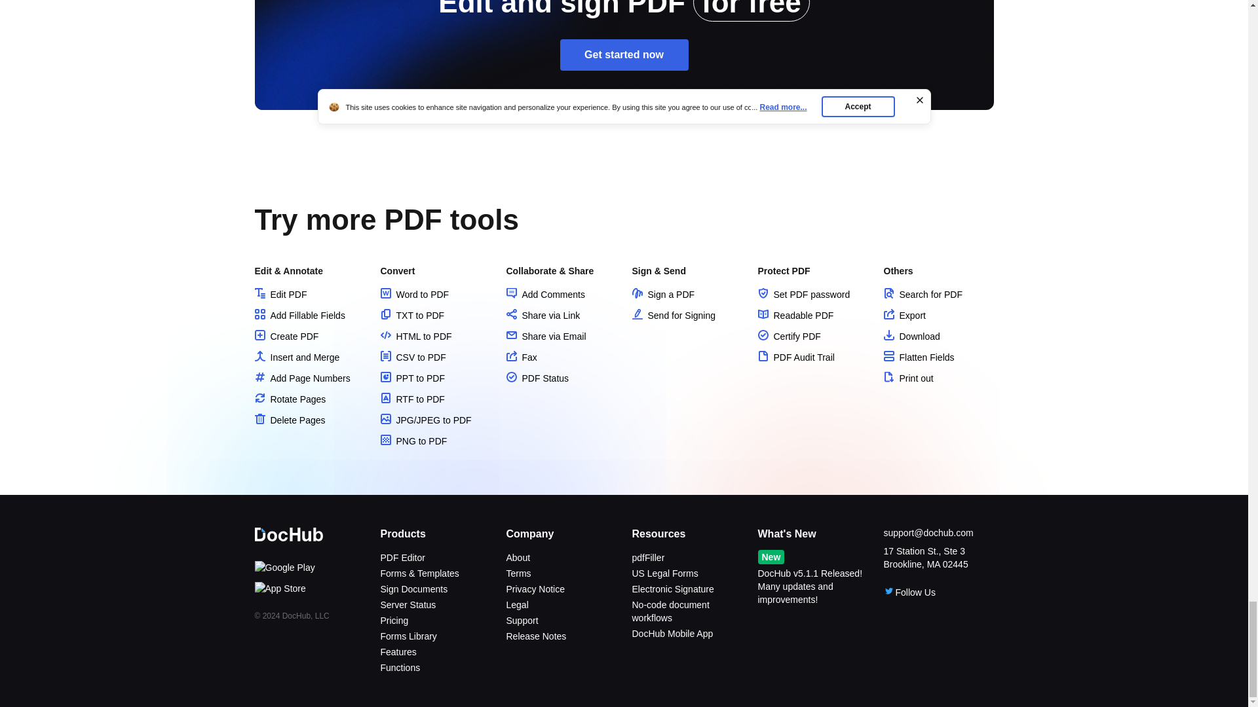 The width and height of the screenshot is (1258, 707). What do you see at coordinates (414, 294) in the screenshot?
I see `Word to PDF` at bounding box center [414, 294].